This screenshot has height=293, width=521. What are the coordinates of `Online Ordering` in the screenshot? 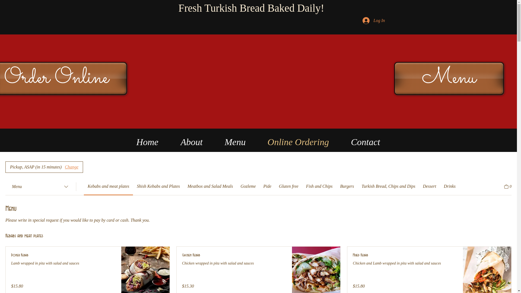 It's located at (298, 140).